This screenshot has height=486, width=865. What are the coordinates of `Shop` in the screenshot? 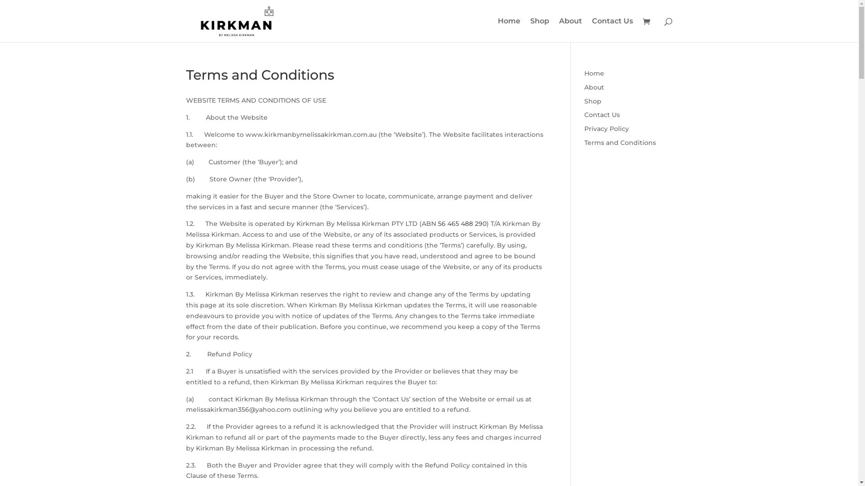 It's located at (539, 30).